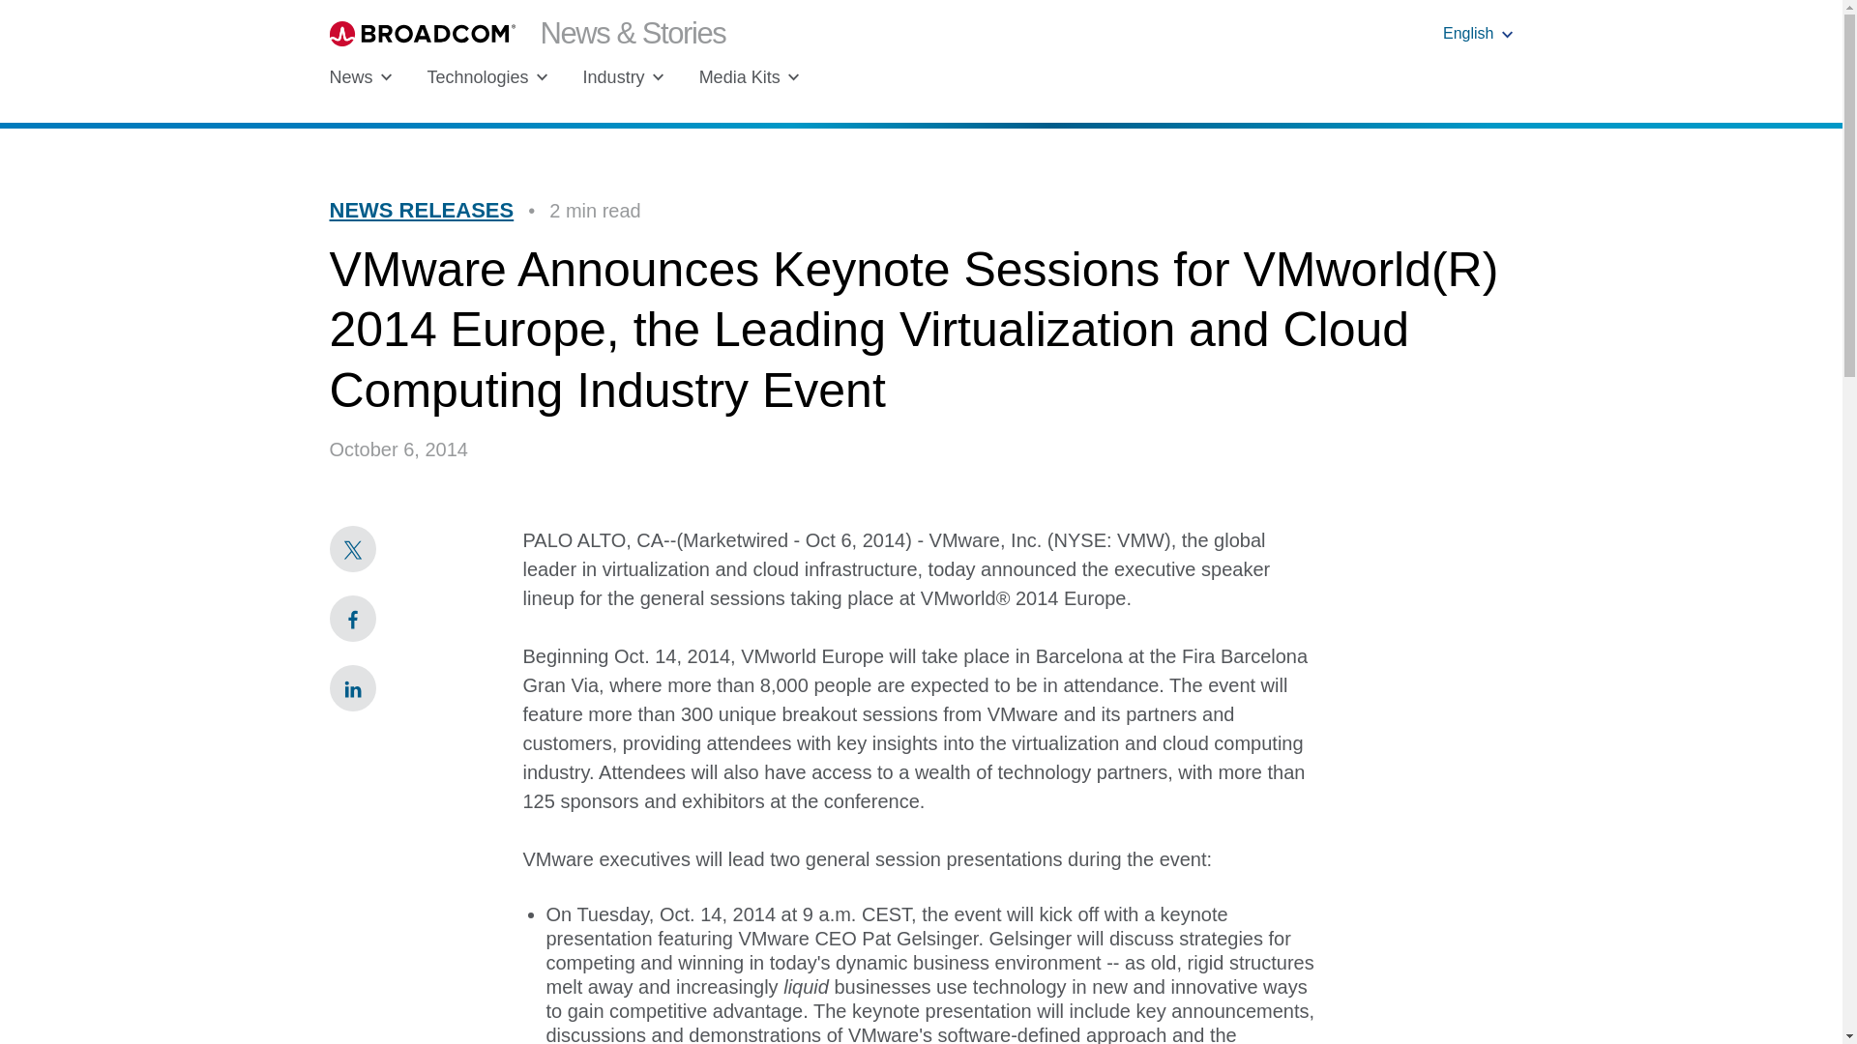  What do you see at coordinates (793, 77) in the screenshot?
I see `Chevron Down Icon` at bounding box center [793, 77].